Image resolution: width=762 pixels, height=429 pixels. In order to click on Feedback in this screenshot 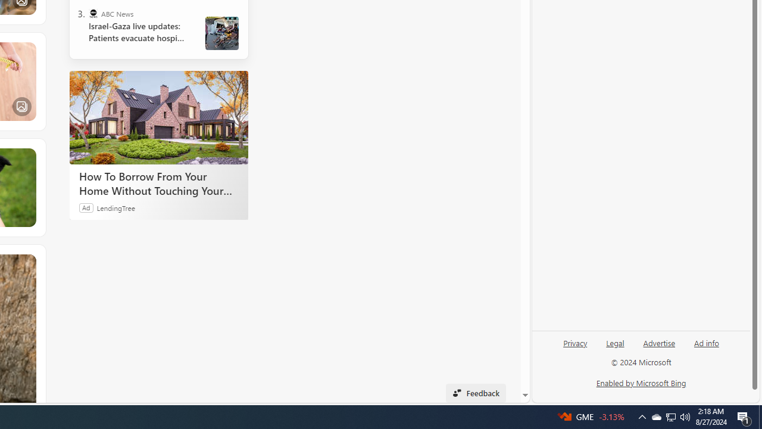, I will do `click(475, 393)`.